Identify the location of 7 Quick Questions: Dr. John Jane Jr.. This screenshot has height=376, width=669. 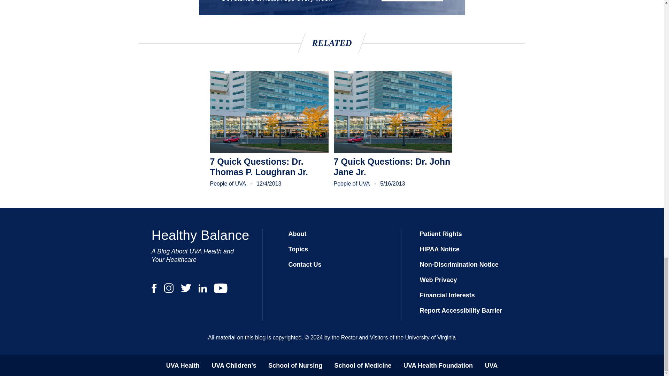
(393, 166).